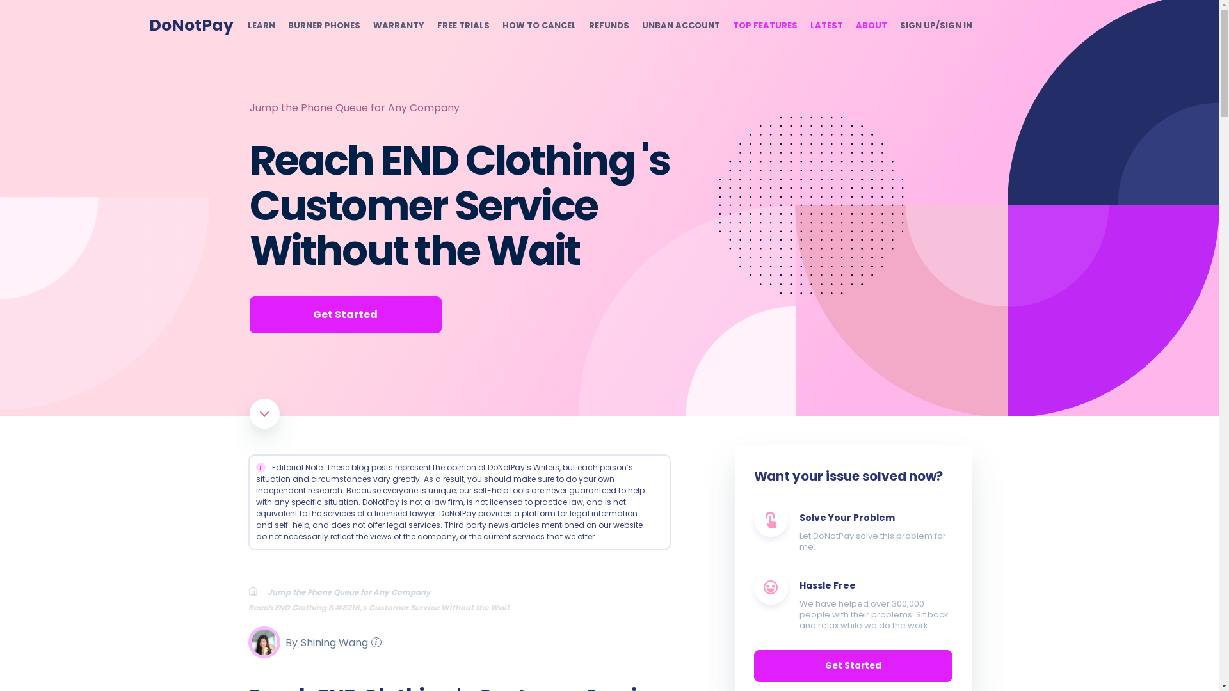 Image resolution: width=1229 pixels, height=691 pixels. What do you see at coordinates (345, 315) in the screenshot?
I see `Get Started` at bounding box center [345, 315].